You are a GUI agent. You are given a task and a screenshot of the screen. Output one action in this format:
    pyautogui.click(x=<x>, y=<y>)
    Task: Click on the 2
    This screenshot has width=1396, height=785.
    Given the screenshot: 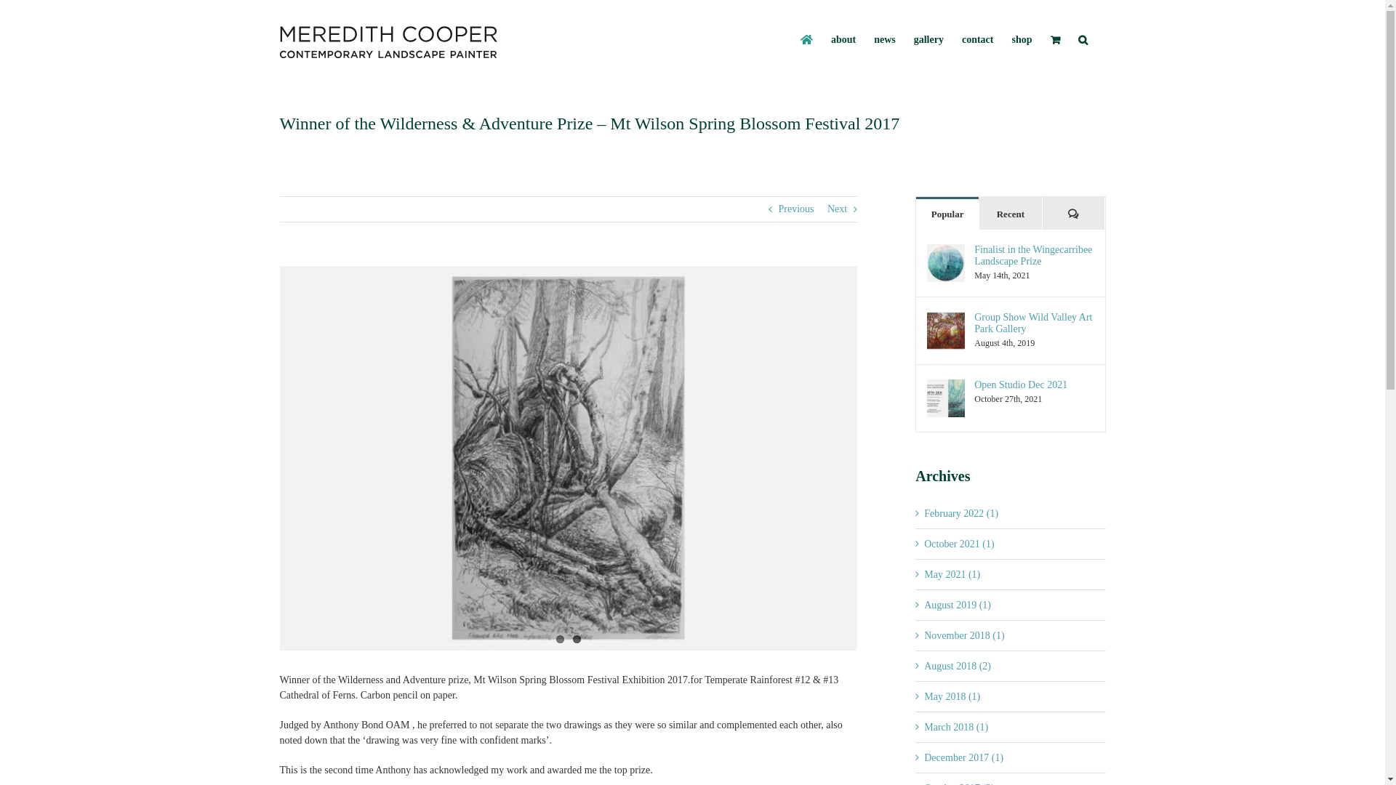 What is the action you would take?
    pyautogui.click(x=577, y=640)
    